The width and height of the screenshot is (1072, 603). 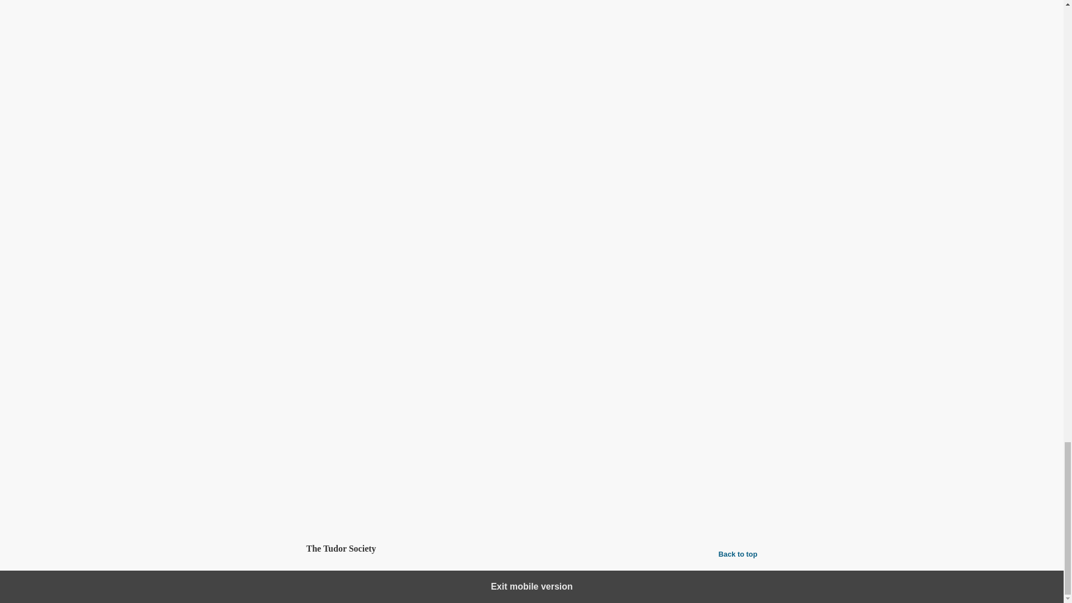 What do you see at coordinates (738, 554) in the screenshot?
I see `Back to top` at bounding box center [738, 554].